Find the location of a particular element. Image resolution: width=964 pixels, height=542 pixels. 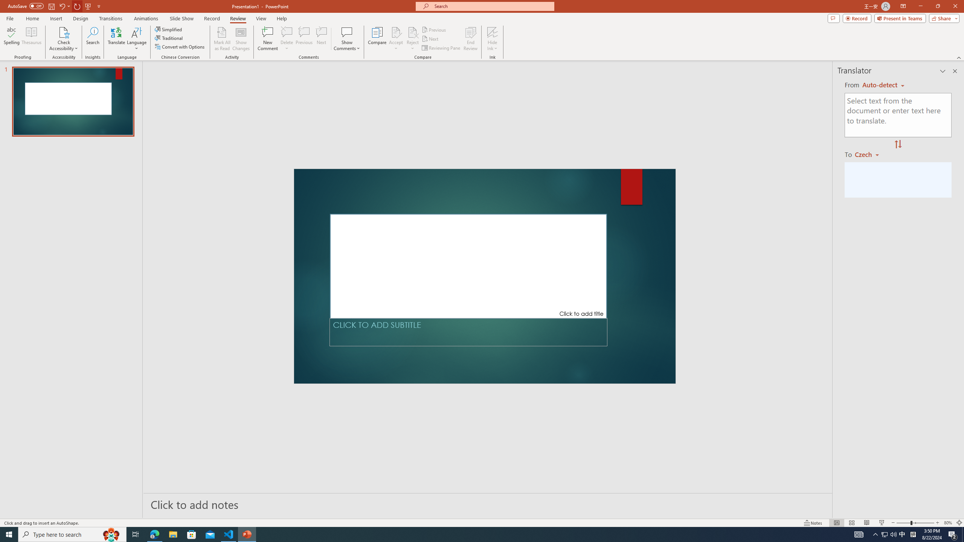

Show Changes is located at coordinates (241, 39).